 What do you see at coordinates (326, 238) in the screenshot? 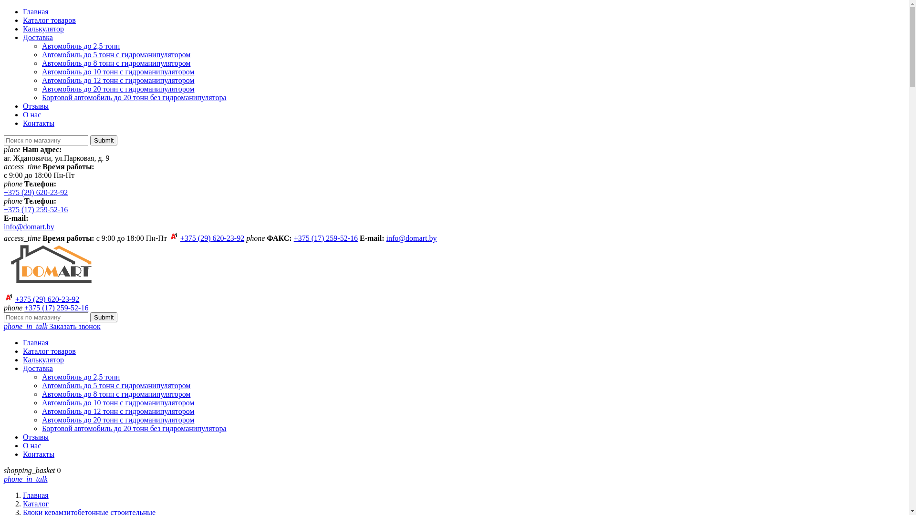
I see `+375 (17) 259-52-16` at bounding box center [326, 238].